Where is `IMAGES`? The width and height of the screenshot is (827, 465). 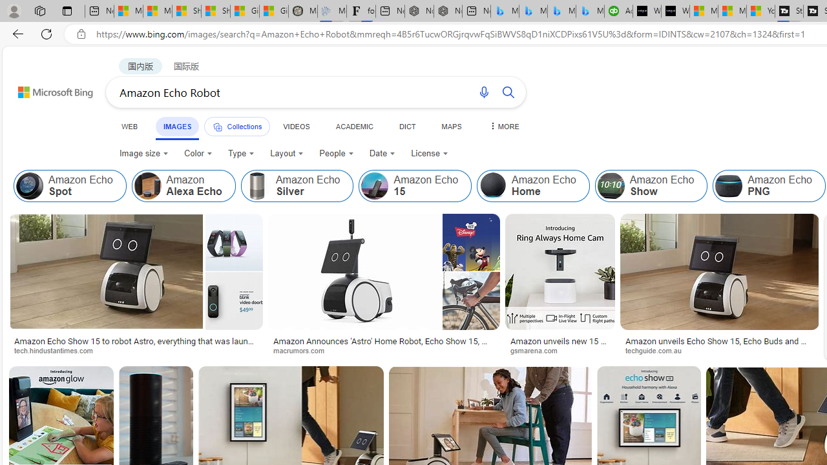 IMAGES is located at coordinates (177, 126).